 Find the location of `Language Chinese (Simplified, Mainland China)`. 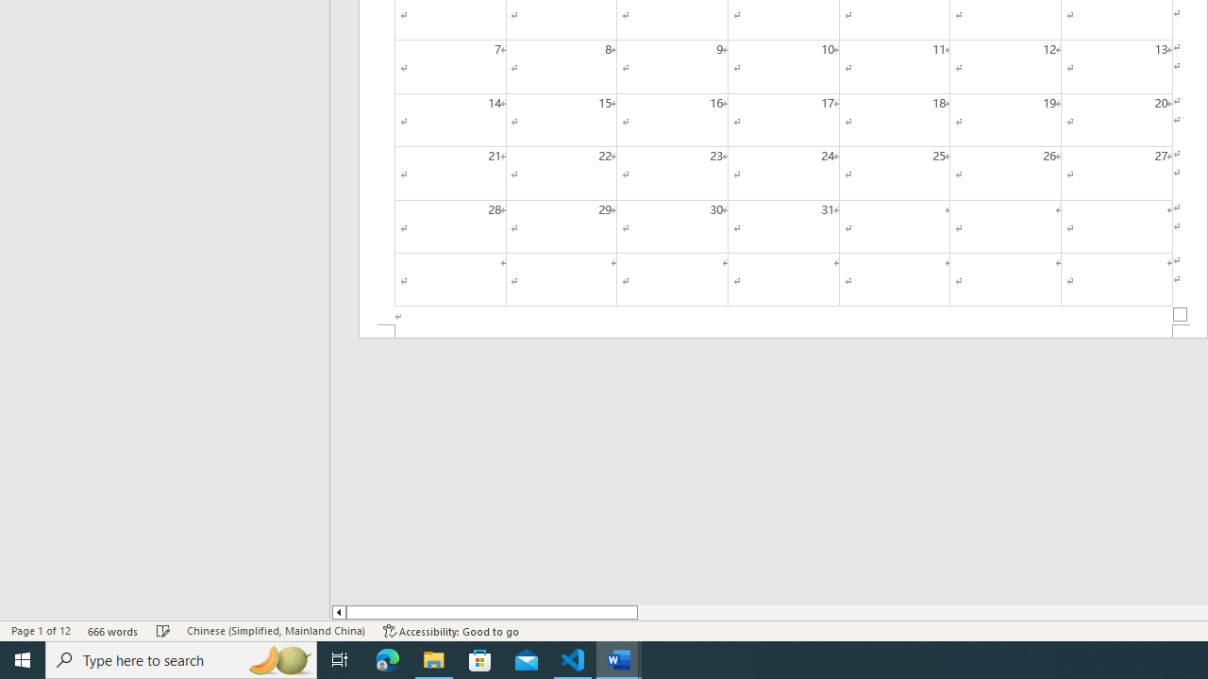

Language Chinese (Simplified, Mainland China) is located at coordinates (276, 630).